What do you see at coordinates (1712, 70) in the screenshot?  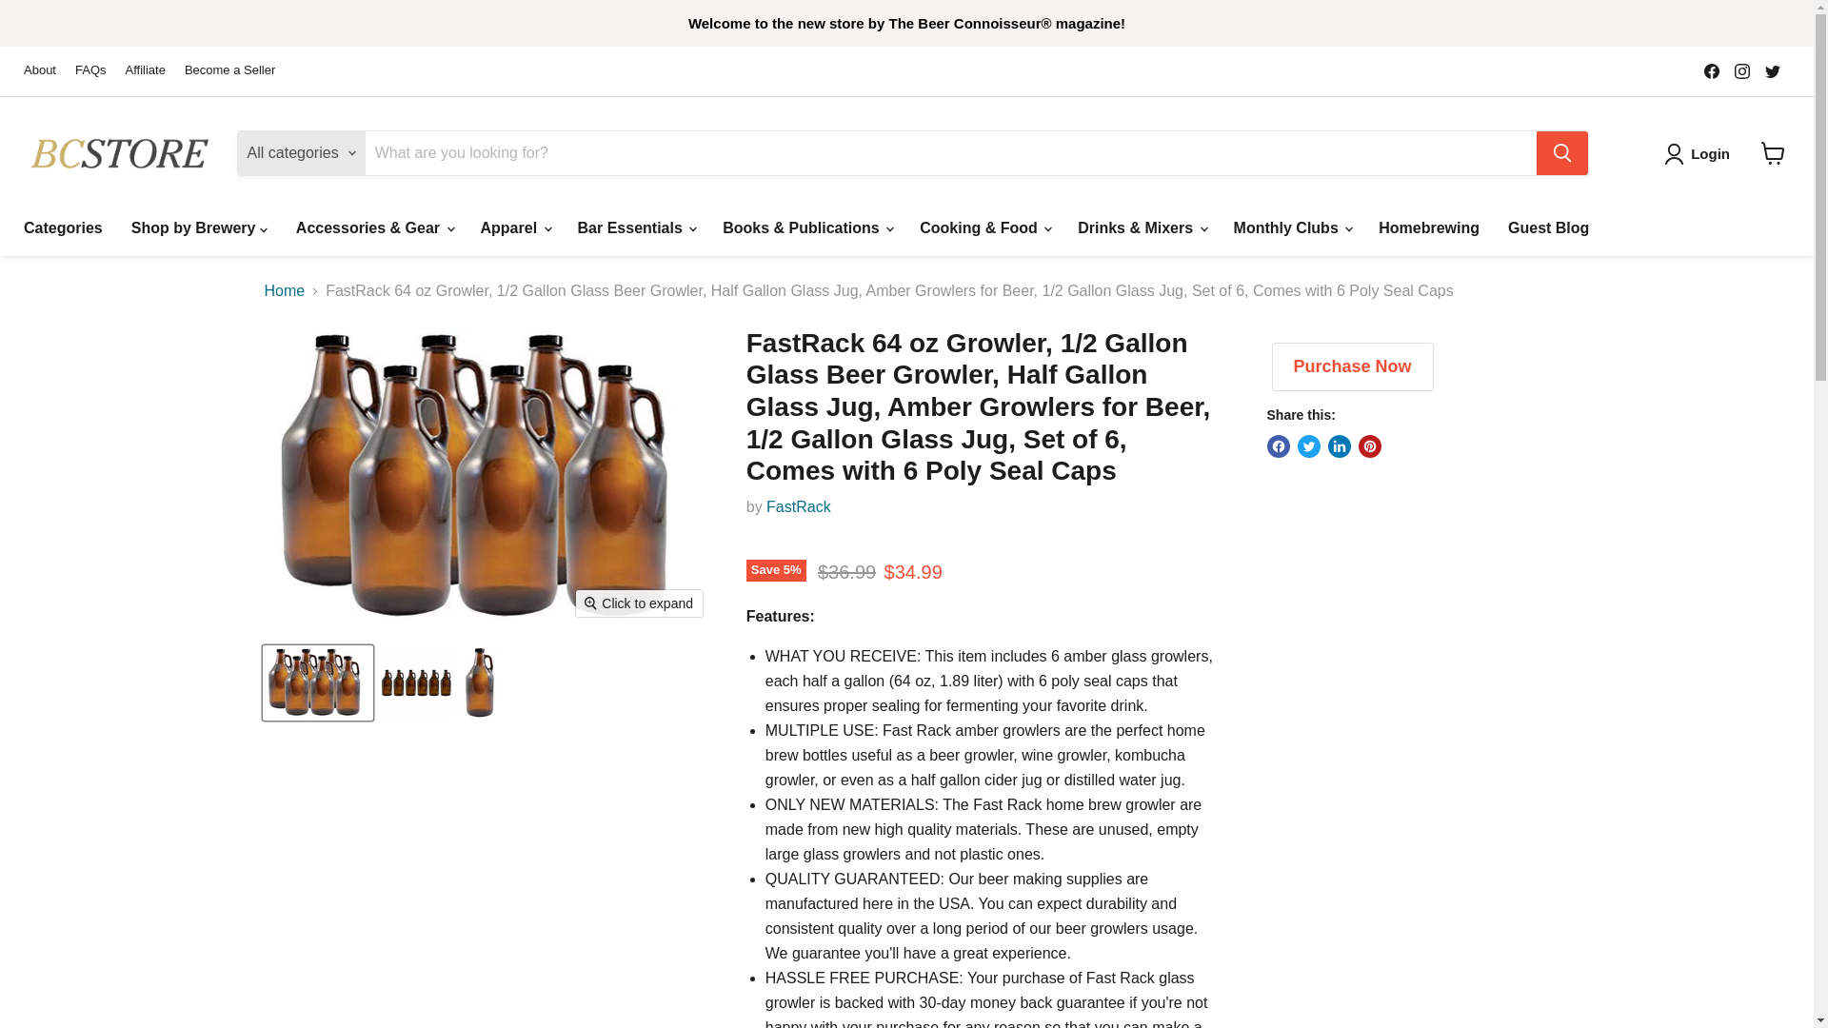 I see `Facebook` at bounding box center [1712, 70].